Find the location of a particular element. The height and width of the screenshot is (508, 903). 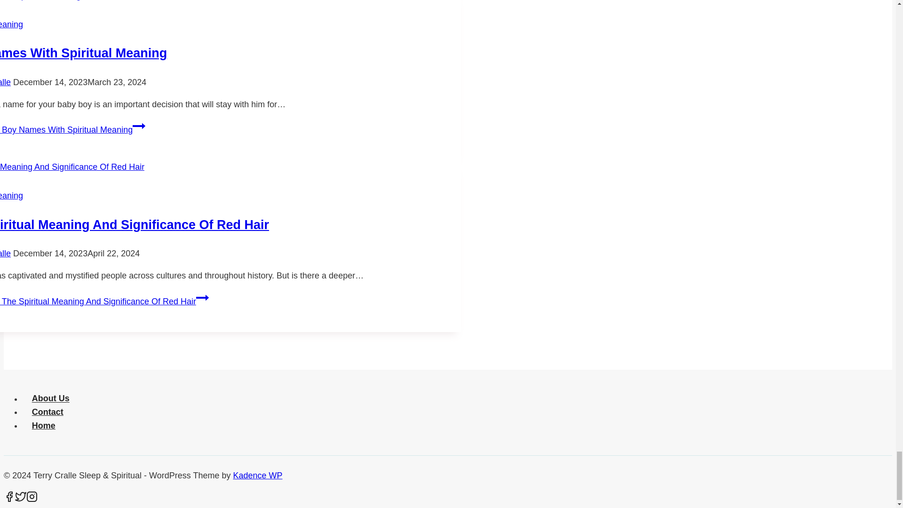

Facebook is located at coordinates (9, 497).